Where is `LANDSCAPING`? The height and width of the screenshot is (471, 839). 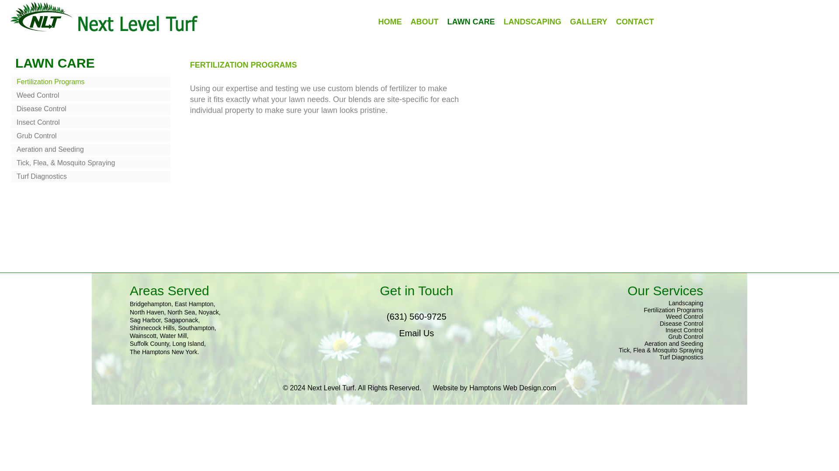
LANDSCAPING is located at coordinates (532, 22).